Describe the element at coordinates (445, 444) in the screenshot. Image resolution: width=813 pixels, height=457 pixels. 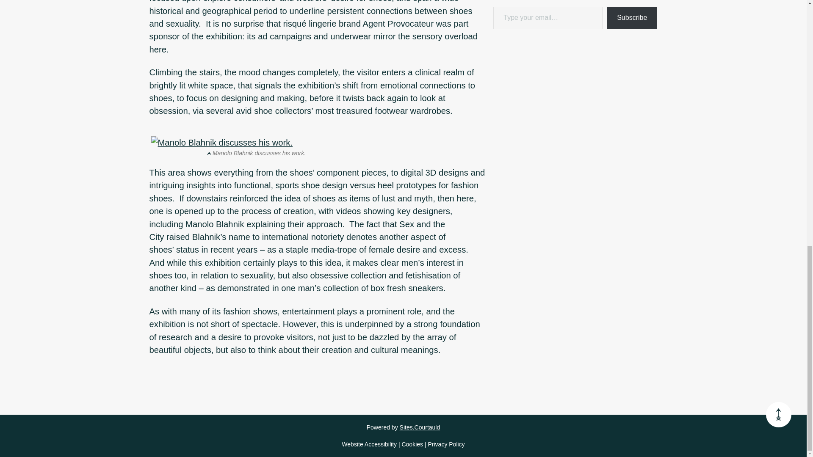
I see `Privacy Policy` at that location.